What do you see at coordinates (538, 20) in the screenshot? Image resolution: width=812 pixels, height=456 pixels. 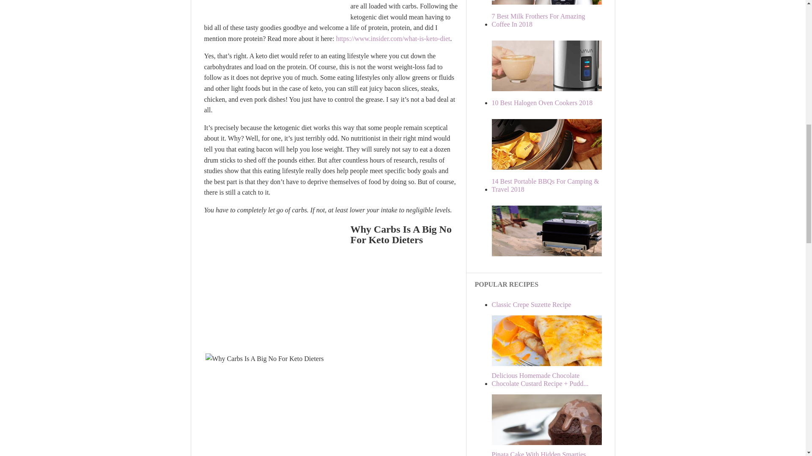 I see `Best Milk Frother` at bounding box center [538, 20].